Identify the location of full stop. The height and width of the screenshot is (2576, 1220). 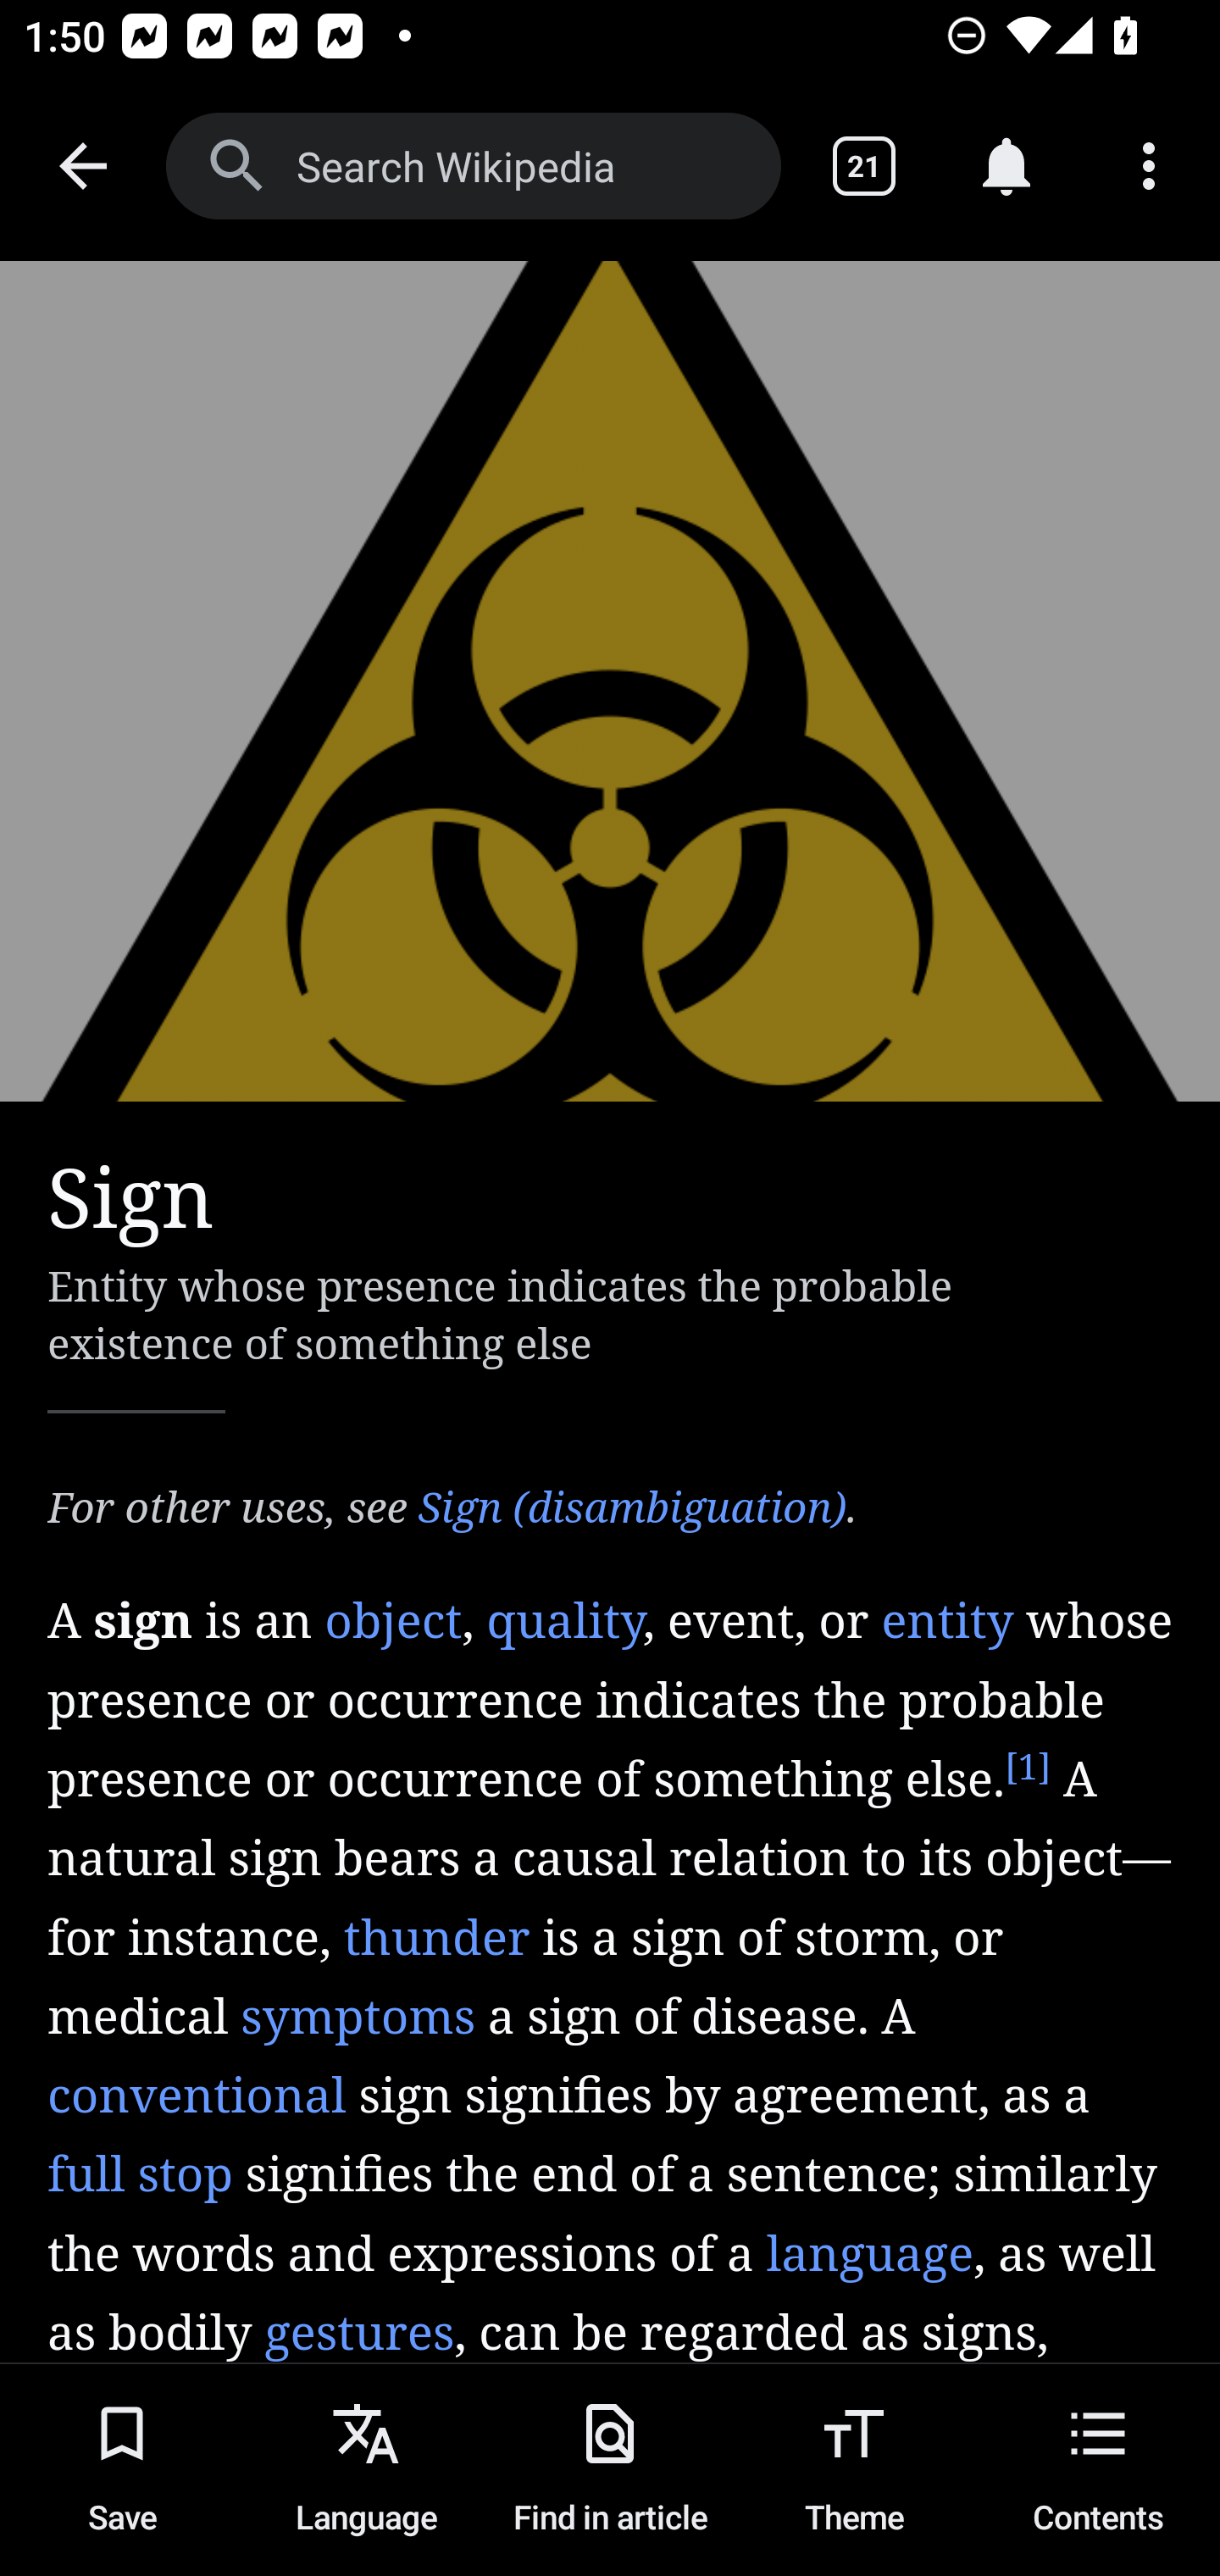
(141, 2178).